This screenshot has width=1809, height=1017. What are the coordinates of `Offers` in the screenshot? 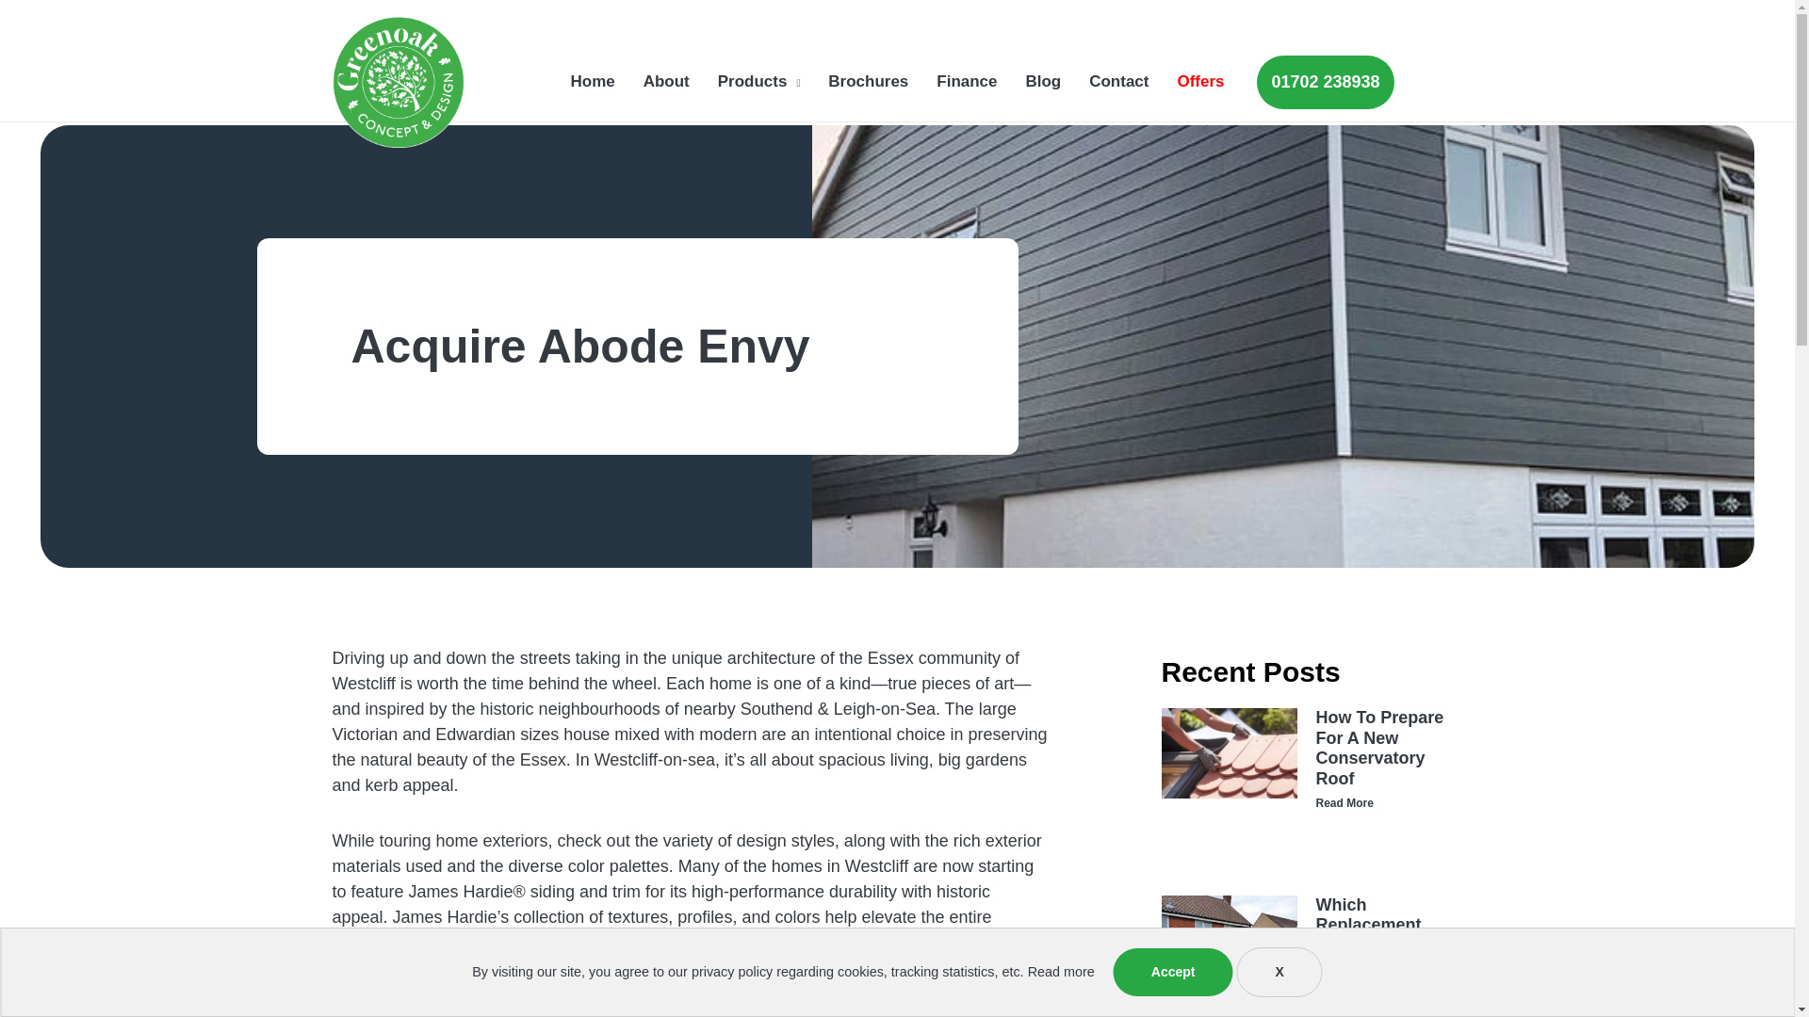 It's located at (1200, 81).